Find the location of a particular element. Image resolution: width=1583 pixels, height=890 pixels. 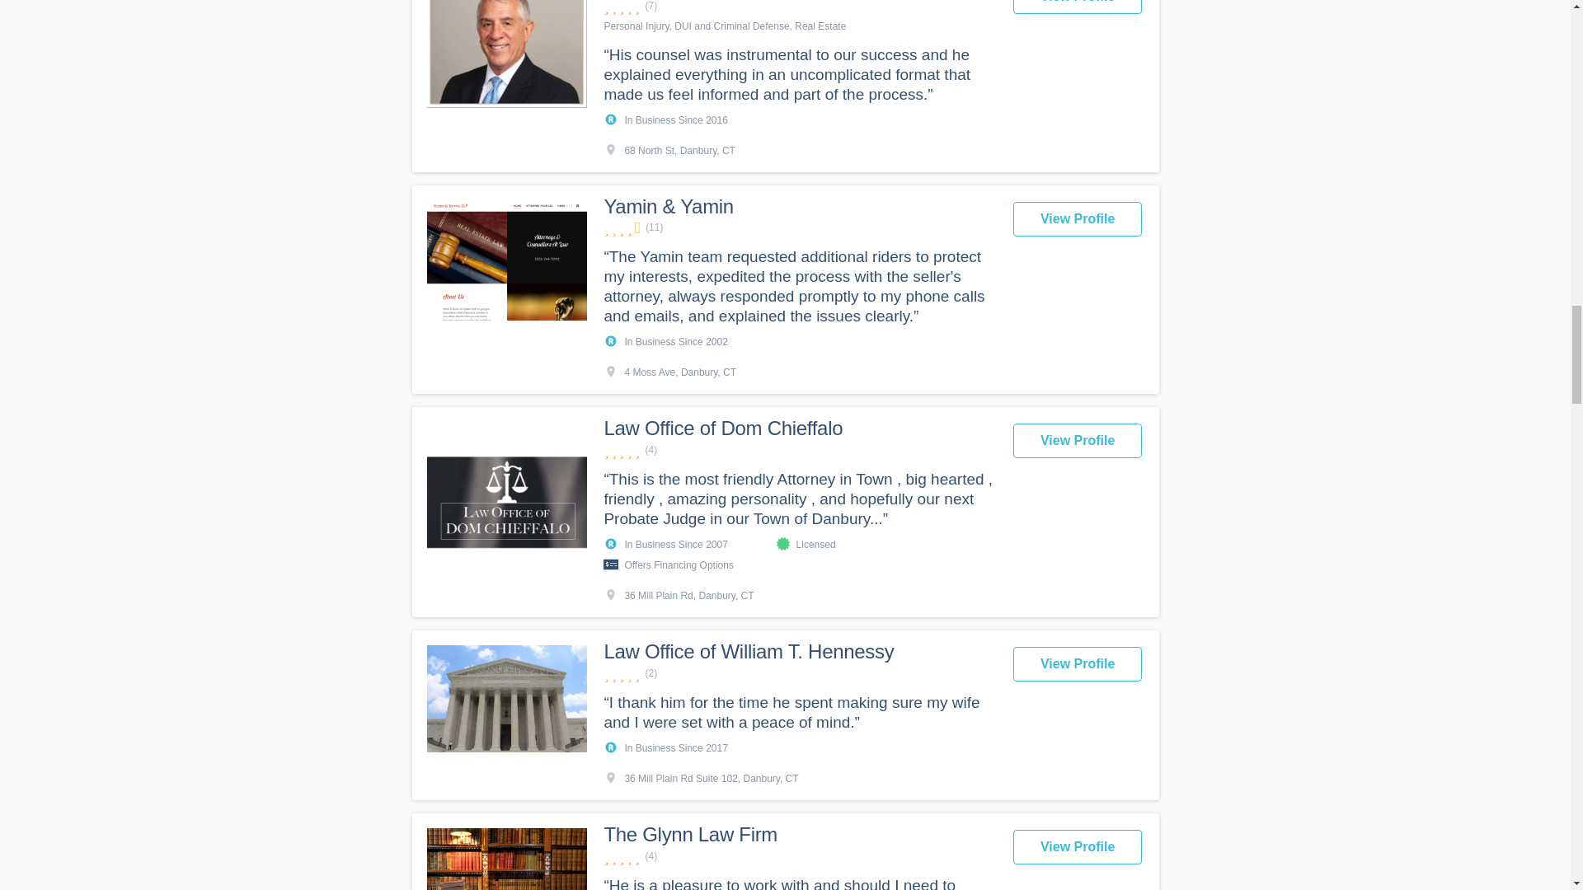

5.0 is located at coordinates (799, 856).